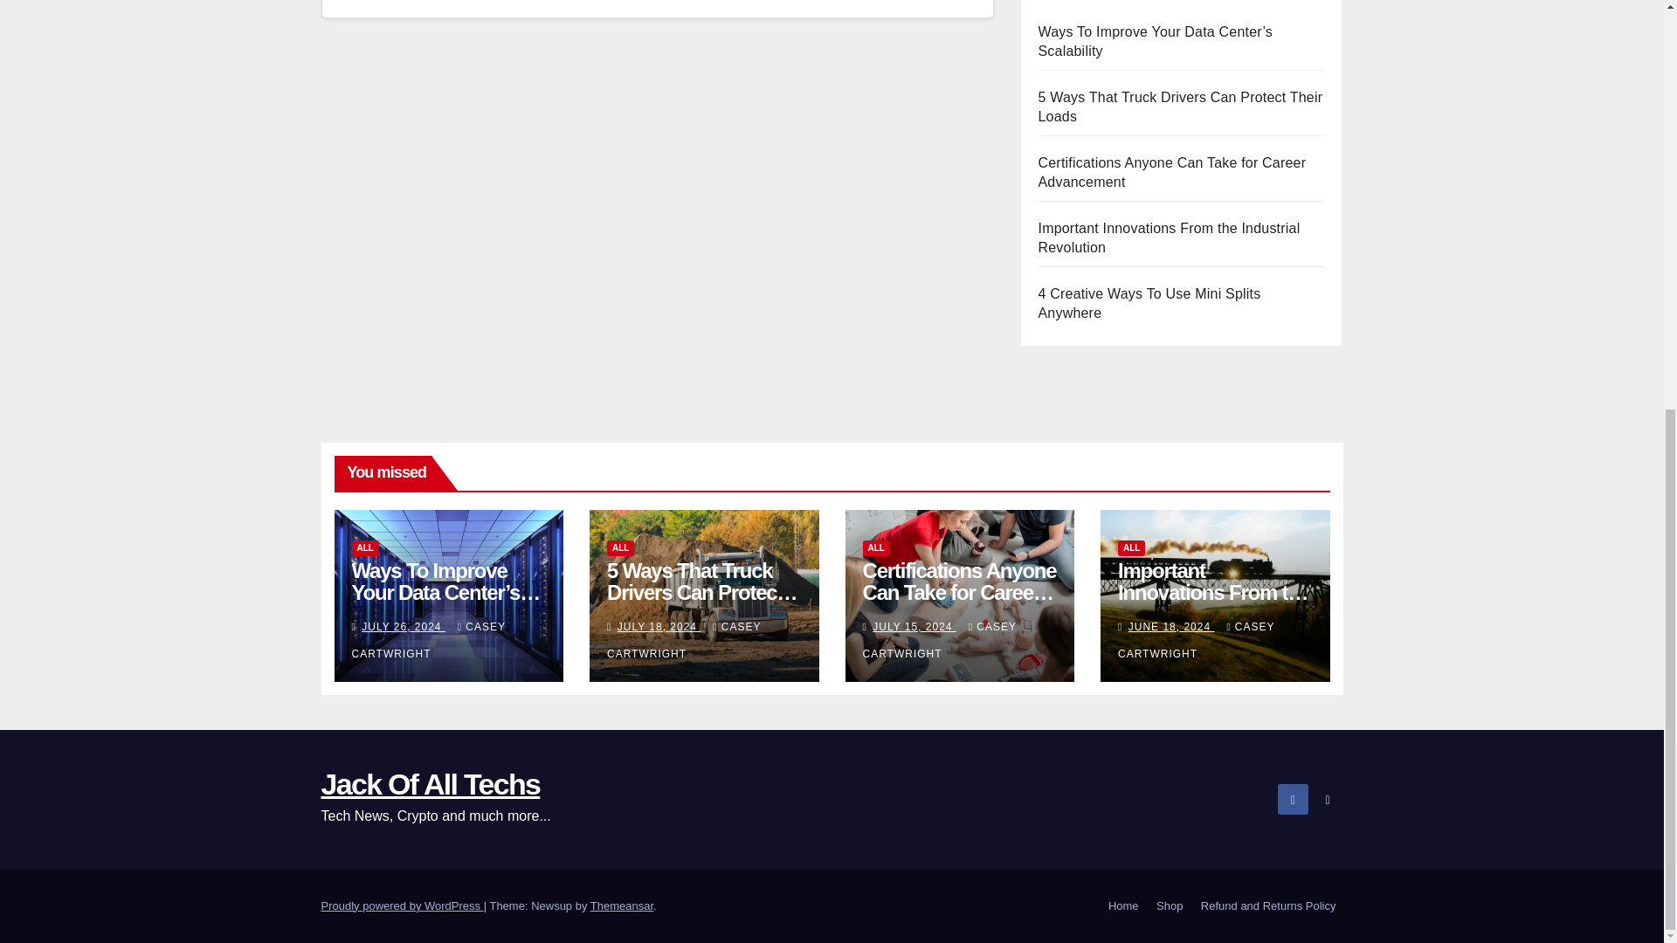  I want to click on 5 Ways That Truck Drivers Can Protect Their Loads, so click(1180, 107).